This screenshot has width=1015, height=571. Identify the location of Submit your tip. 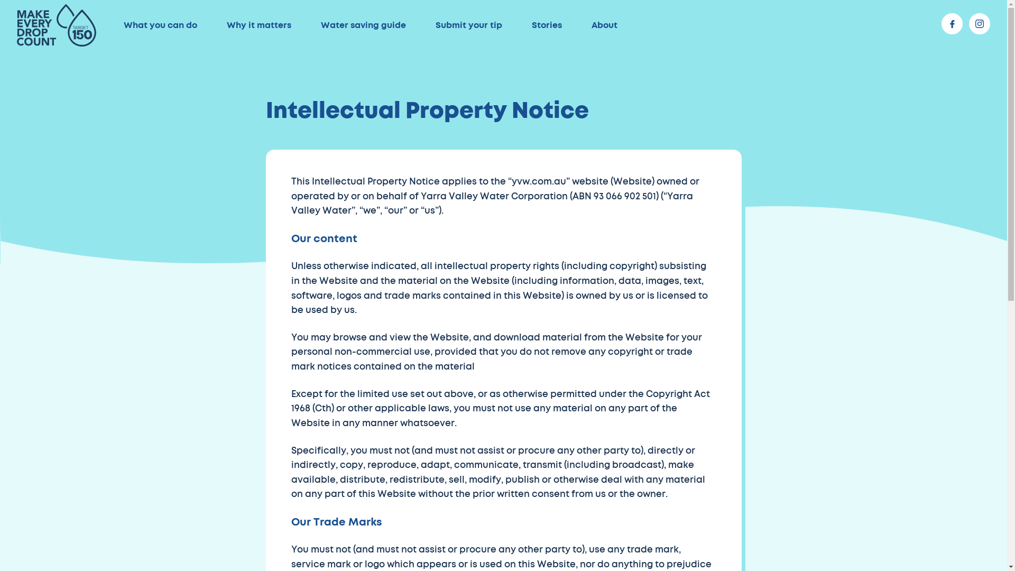
(469, 25).